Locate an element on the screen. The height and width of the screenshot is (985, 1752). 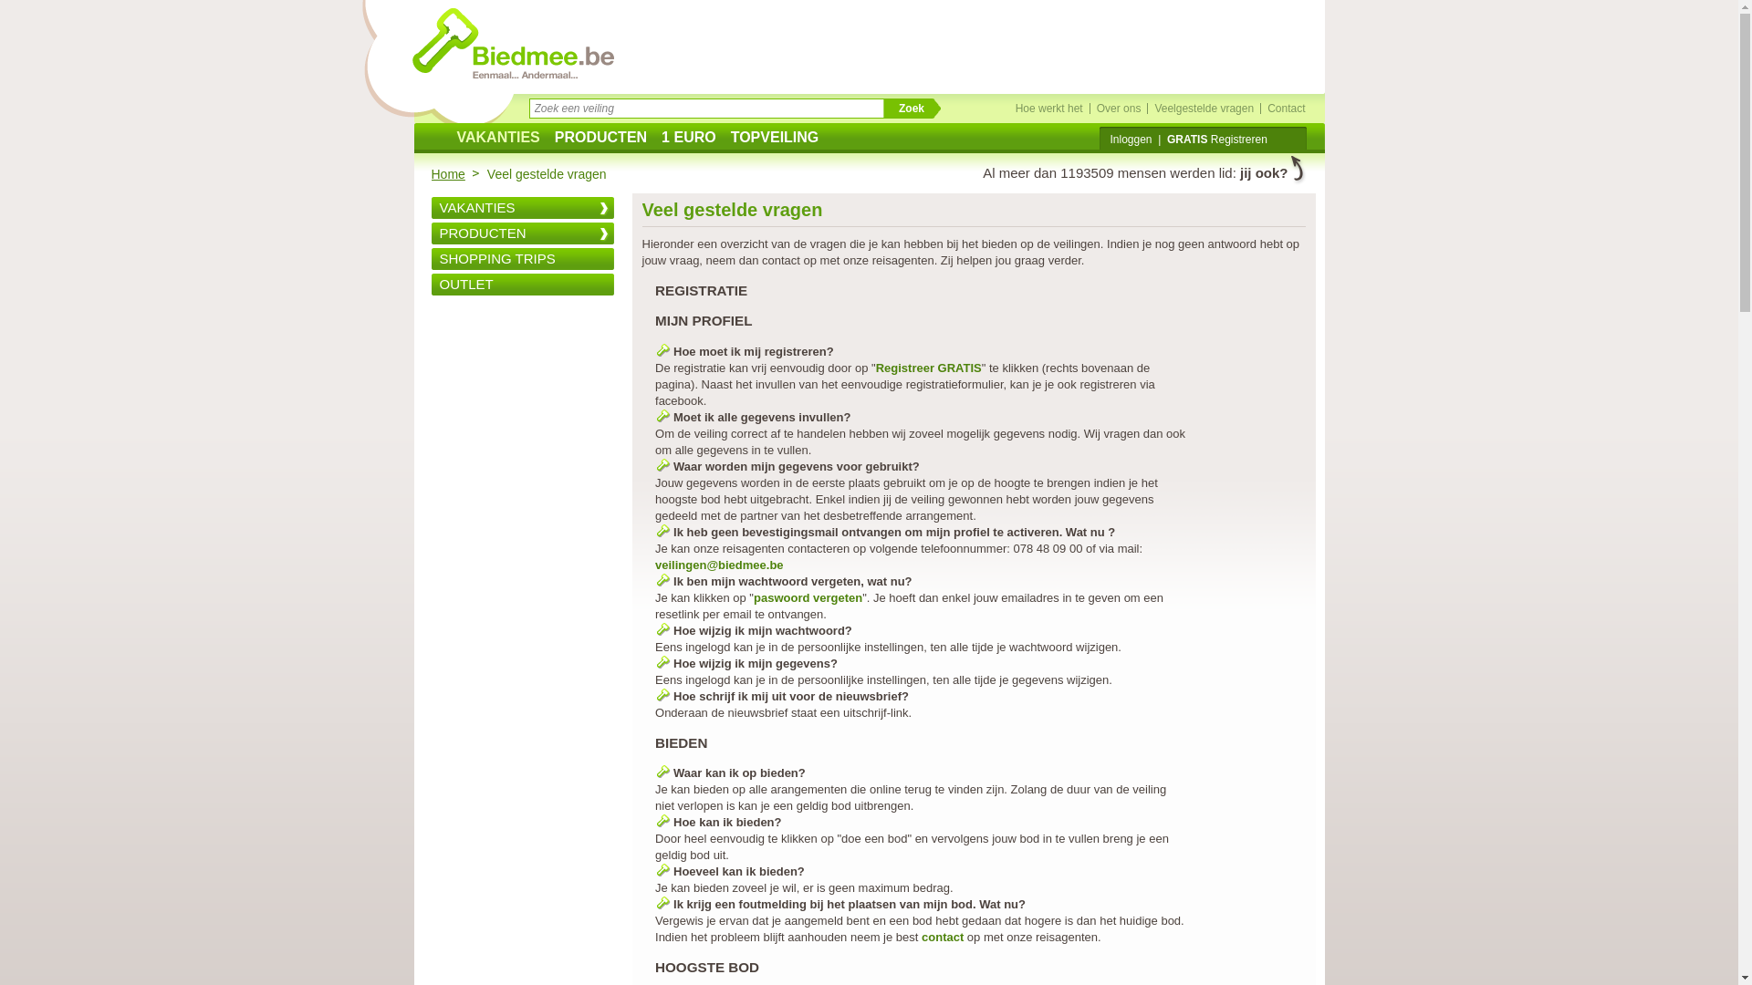
paswoord vergeten is located at coordinates (808, 598).